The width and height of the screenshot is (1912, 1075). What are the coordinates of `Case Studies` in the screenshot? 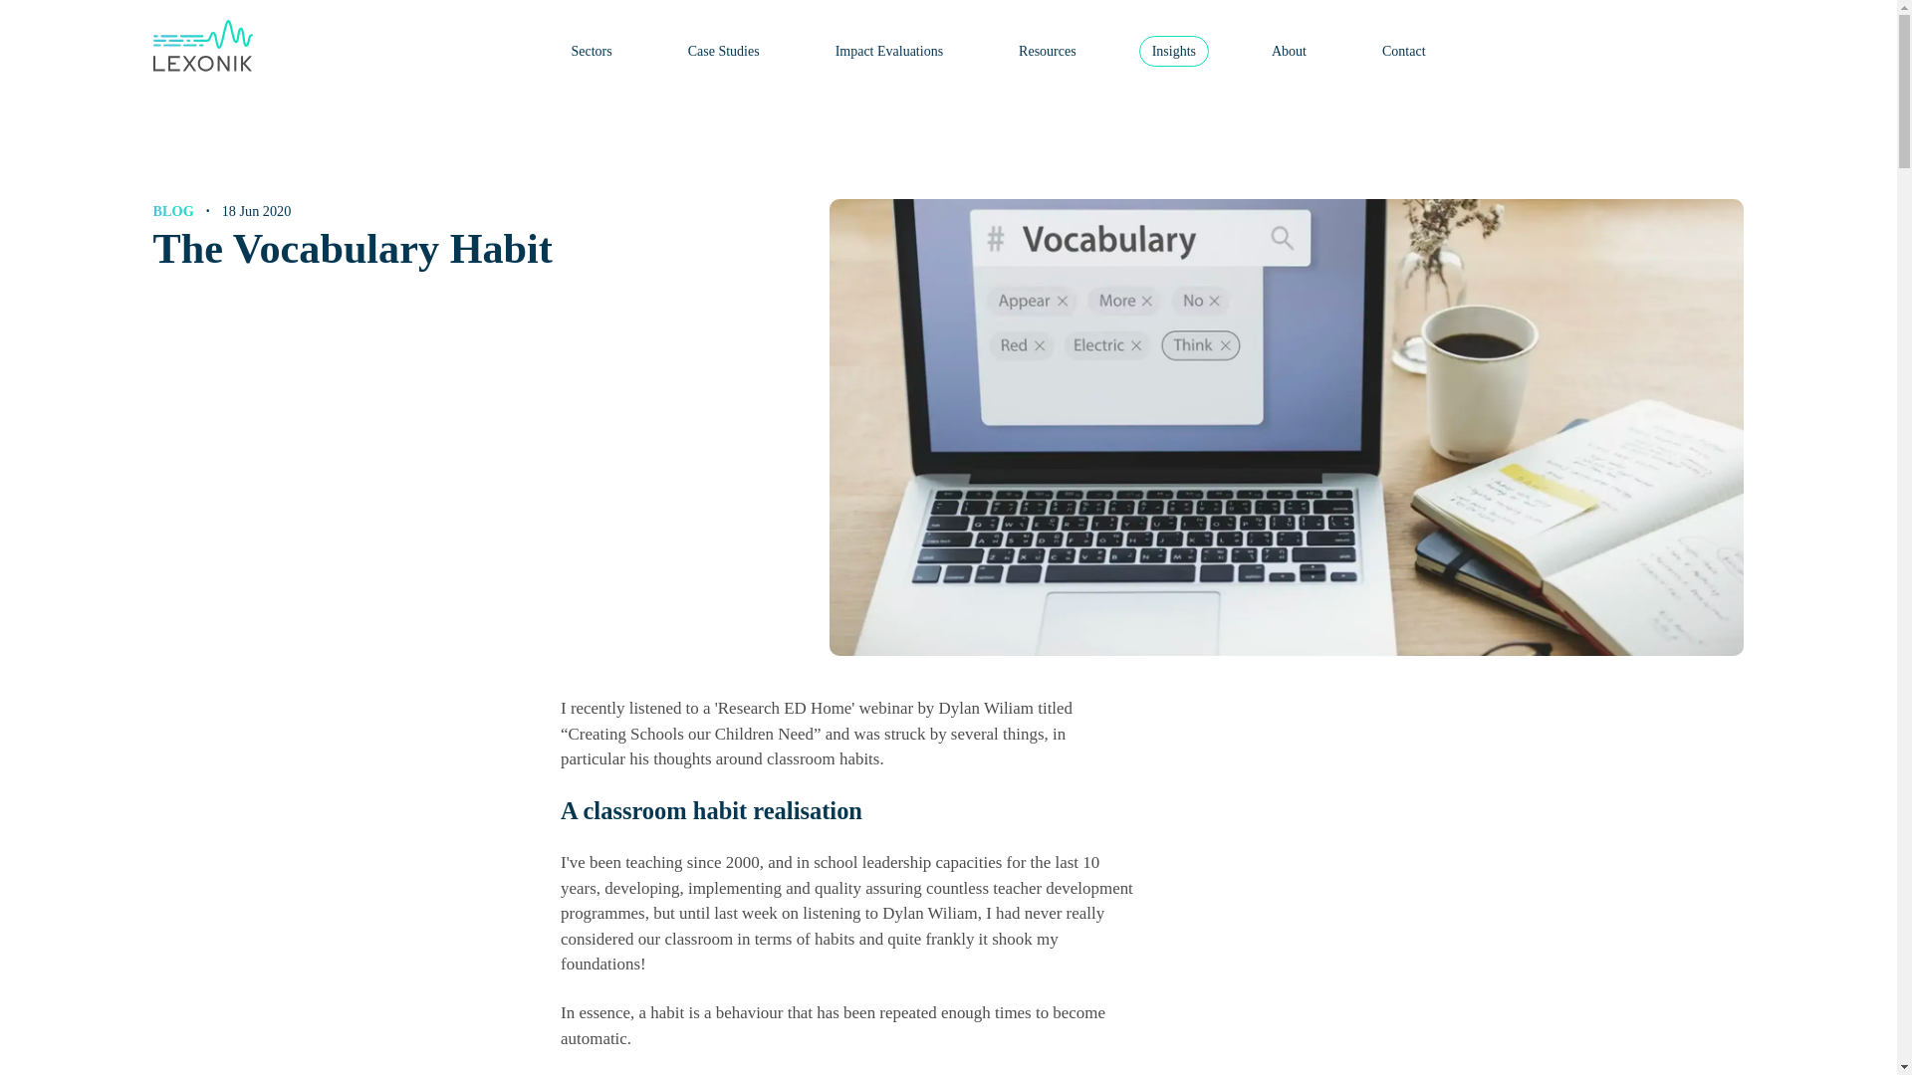 It's located at (723, 50).